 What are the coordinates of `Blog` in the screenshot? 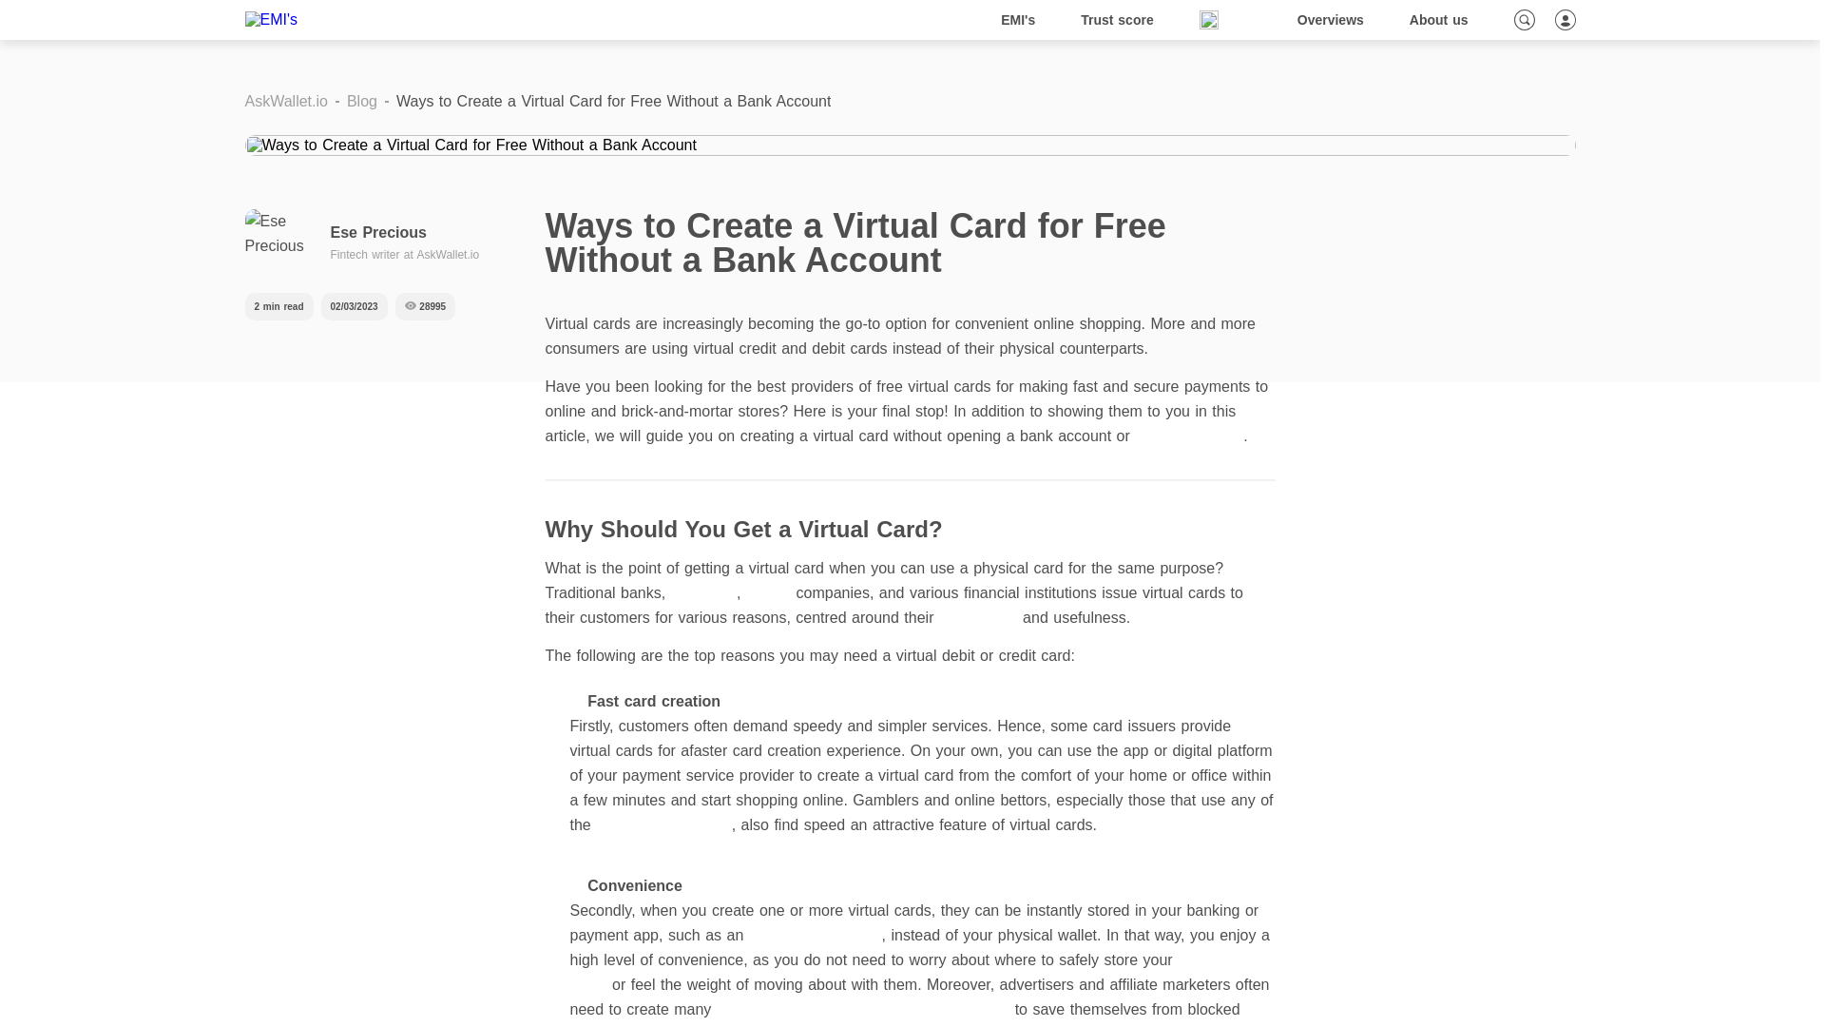 It's located at (1225, 20).